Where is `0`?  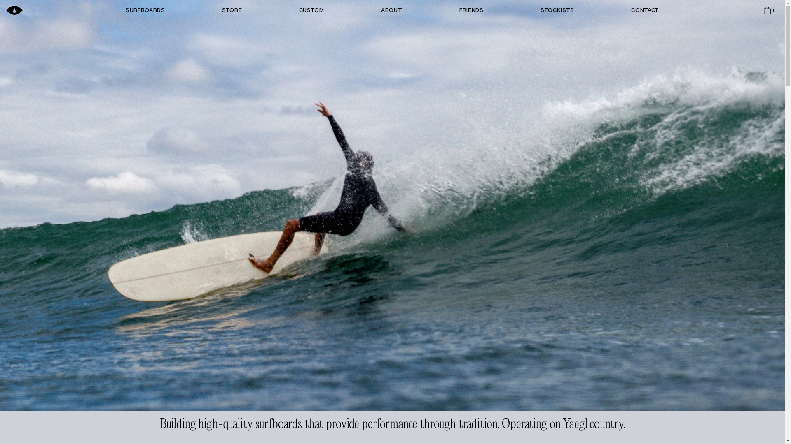 0 is located at coordinates (770, 10).